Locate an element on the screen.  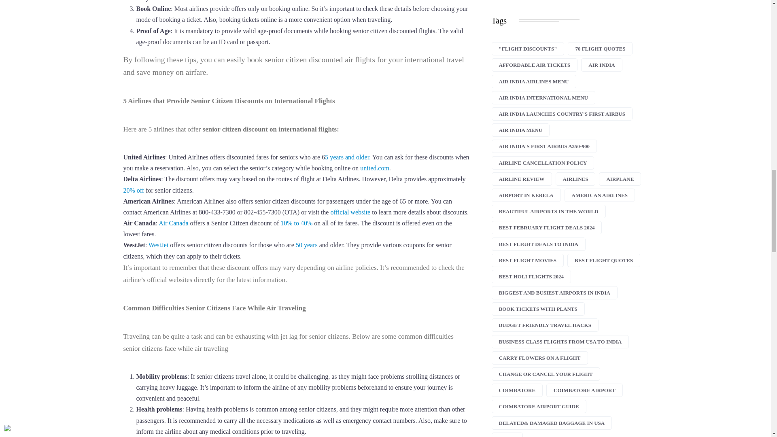
Air India Menu is located at coordinates (520, 130).